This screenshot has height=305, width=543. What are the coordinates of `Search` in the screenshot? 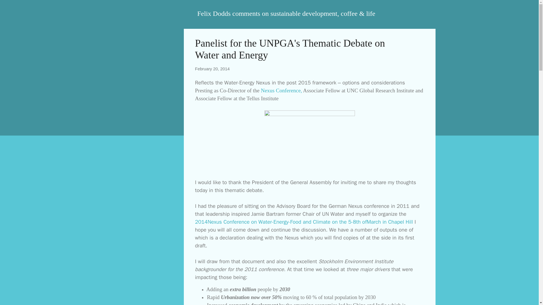 It's located at (11, 7).